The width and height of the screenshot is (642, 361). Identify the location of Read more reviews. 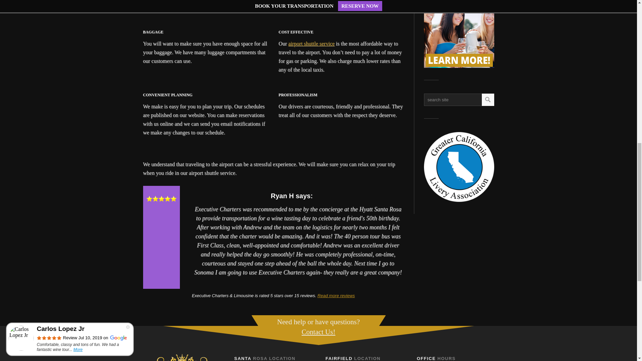
(336, 295).